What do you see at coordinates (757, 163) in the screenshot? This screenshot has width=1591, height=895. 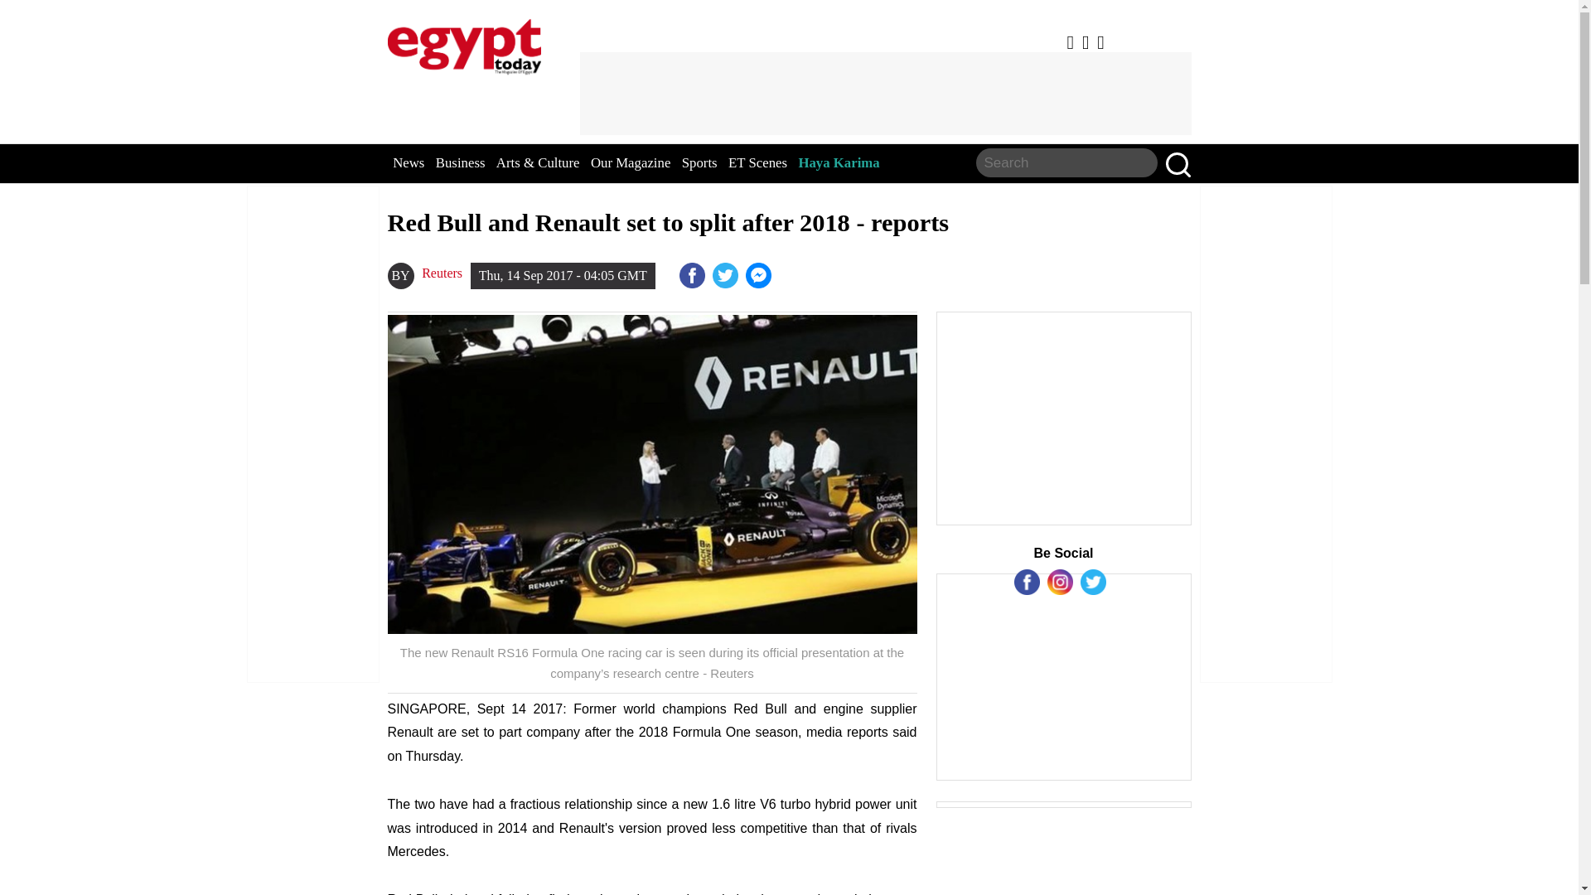 I see `ET Scenes` at bounding box center [757, 163].